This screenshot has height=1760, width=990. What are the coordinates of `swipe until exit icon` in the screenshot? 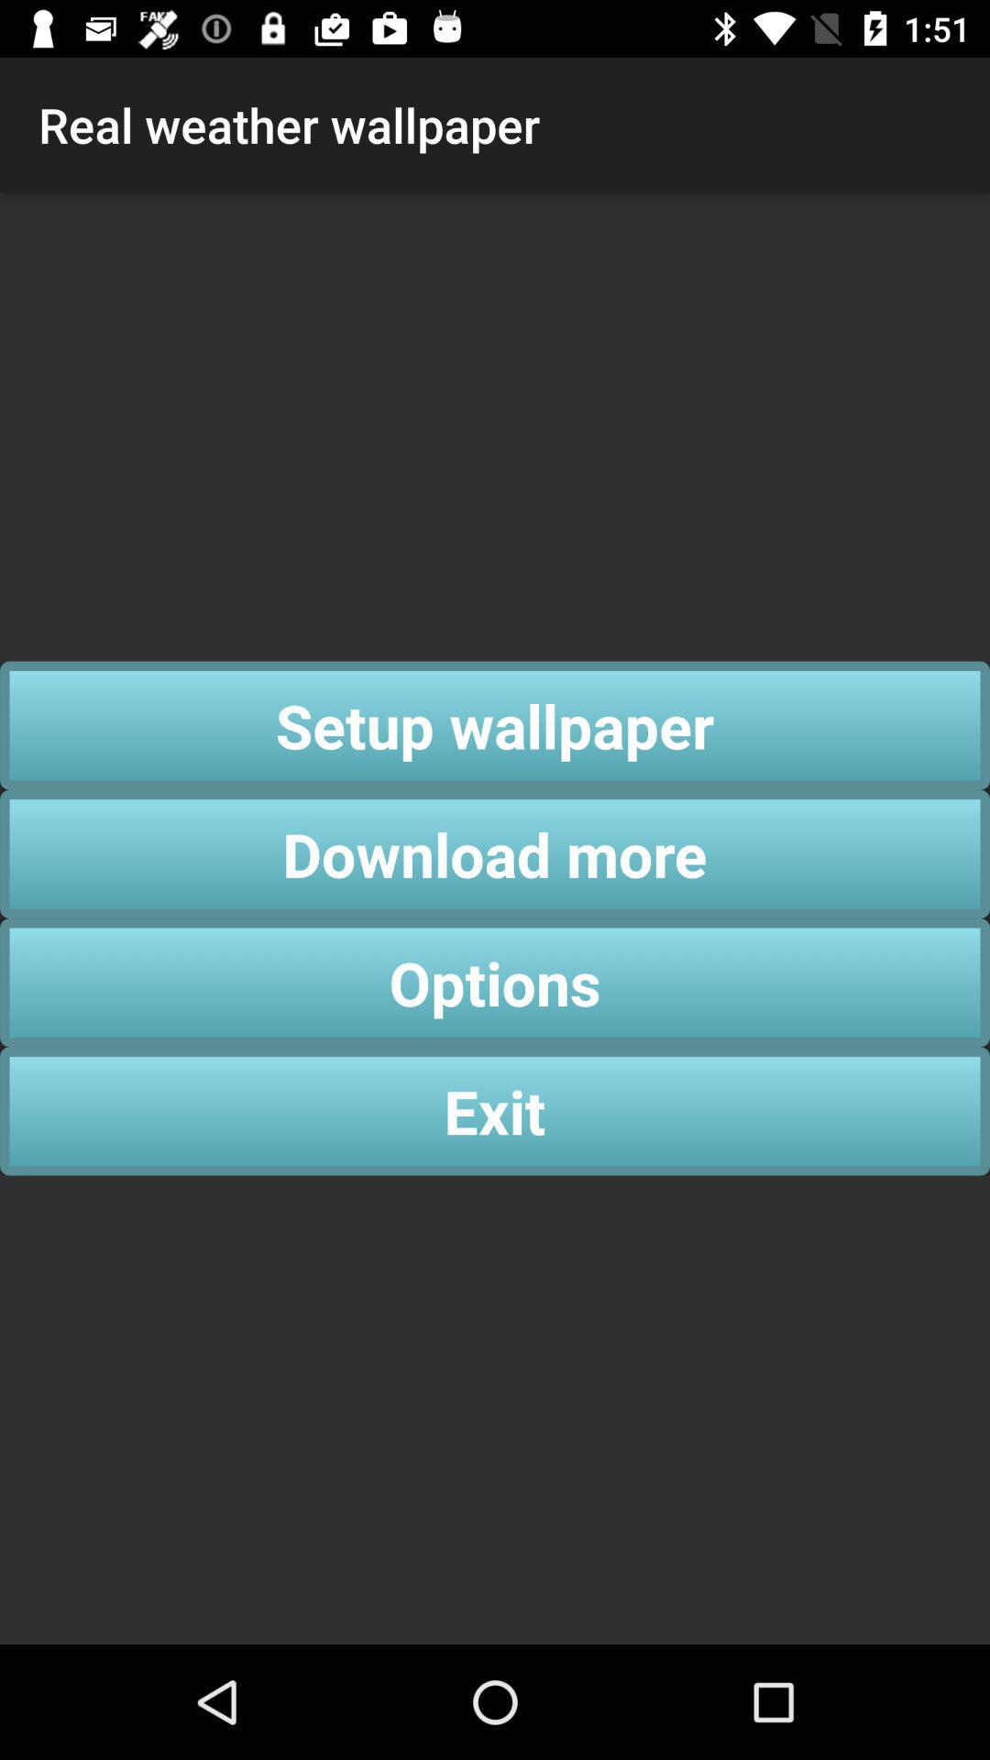 It's located at (495, 1111).